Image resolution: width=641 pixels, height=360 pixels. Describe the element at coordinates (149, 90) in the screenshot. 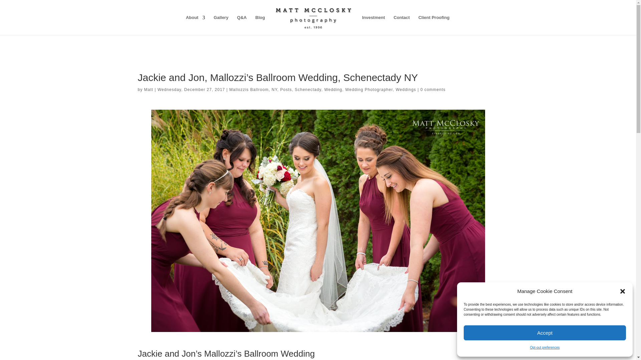

I see `Posts by Matt` at that location.